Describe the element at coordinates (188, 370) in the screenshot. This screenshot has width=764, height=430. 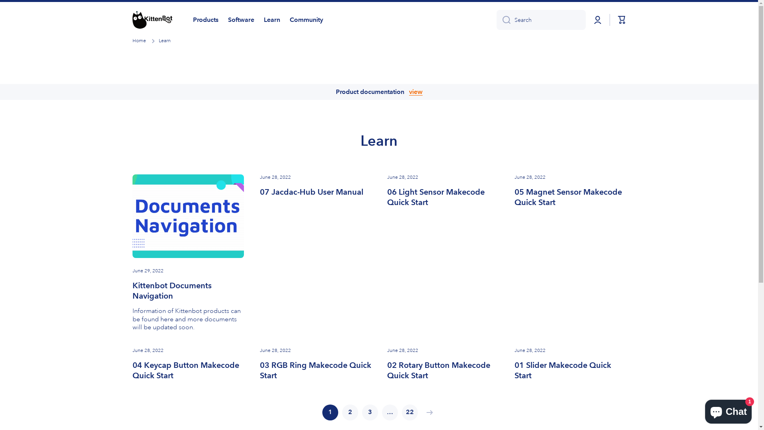
I see `04 Keycap Button Makecode Quick Start` at that location.